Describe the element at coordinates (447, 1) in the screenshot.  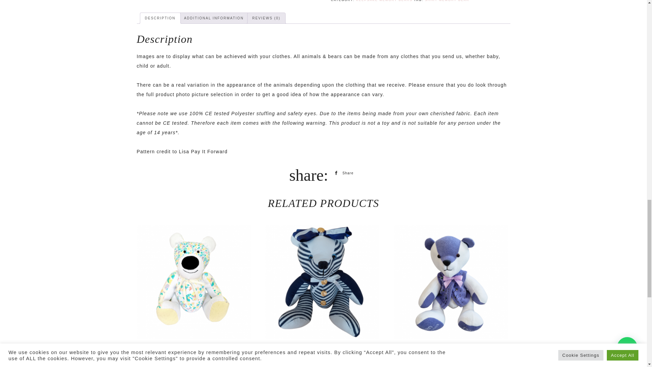
I see `SHIRT MEMORY BEAR` at that location.